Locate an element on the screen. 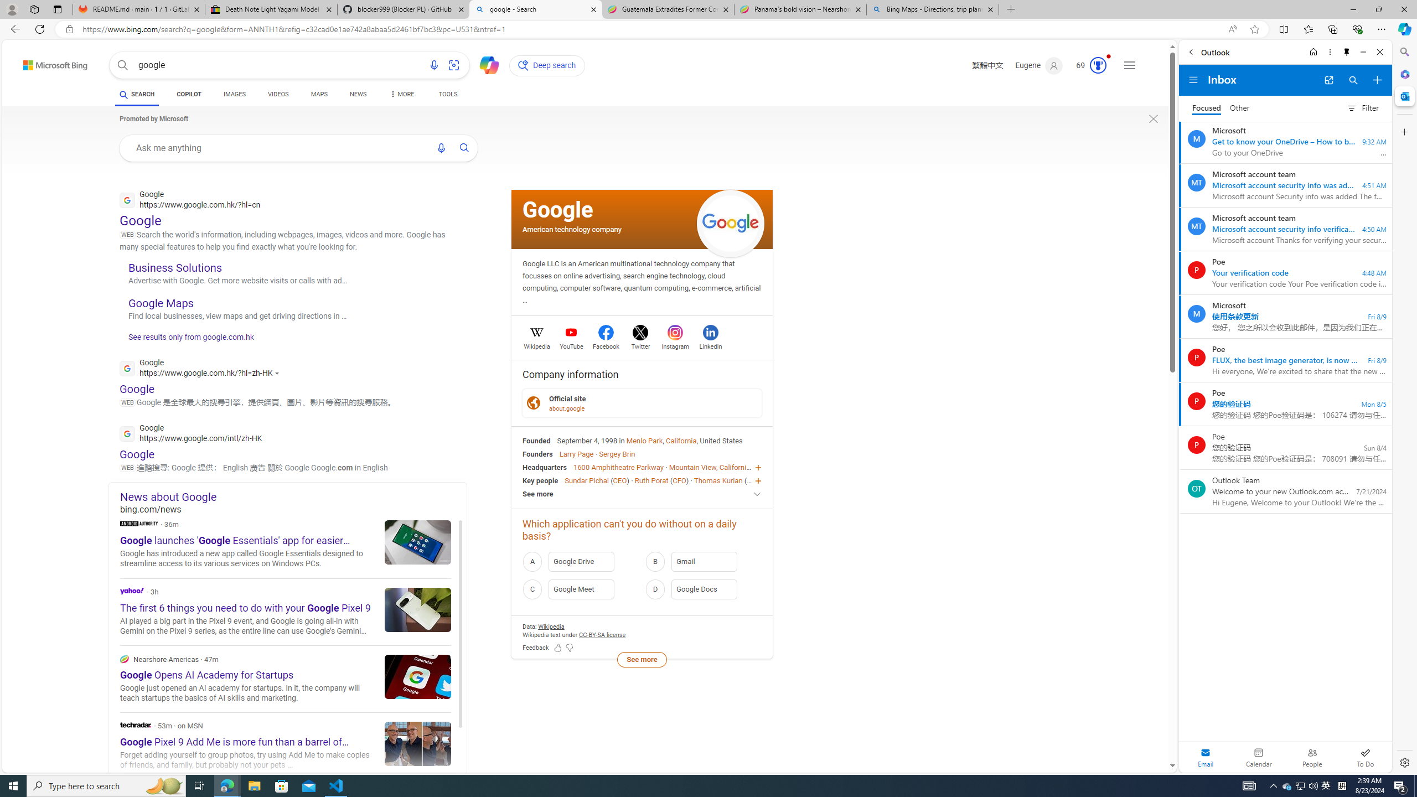  Search using an image is located at coordinates (453, 65).